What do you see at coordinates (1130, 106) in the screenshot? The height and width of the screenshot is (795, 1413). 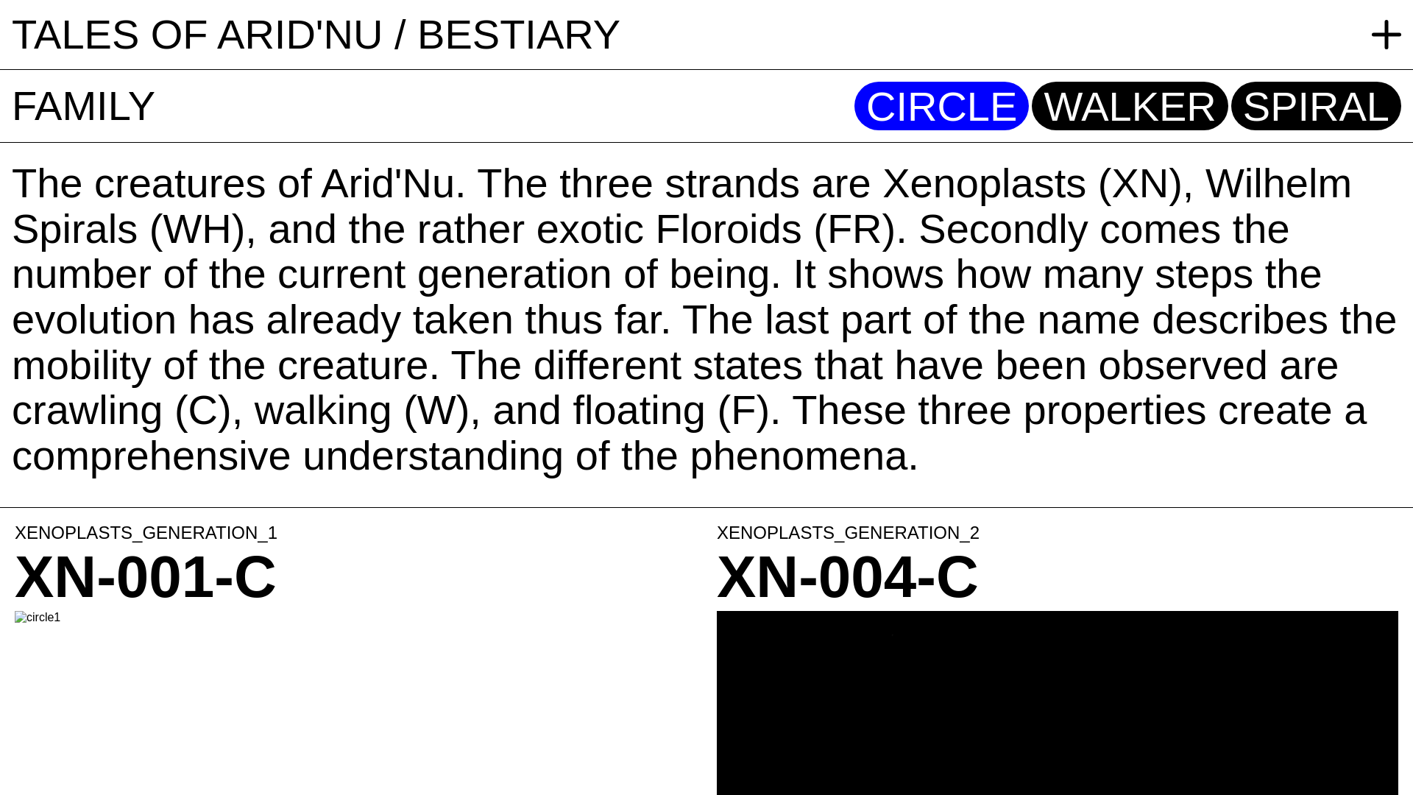 I see `WALKER` at bounding box center [1130, 106].